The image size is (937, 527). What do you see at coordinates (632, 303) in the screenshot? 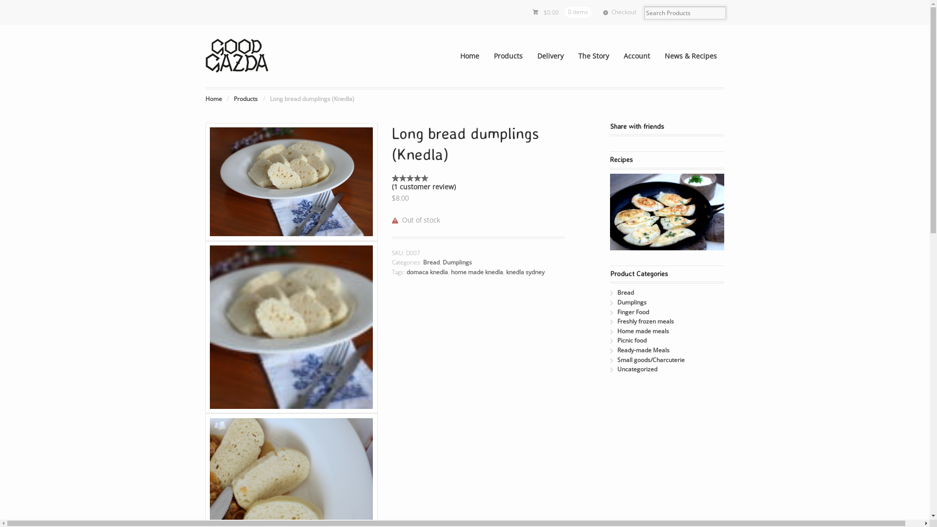
I see `Dumplings` at bounding box center [632, 303].